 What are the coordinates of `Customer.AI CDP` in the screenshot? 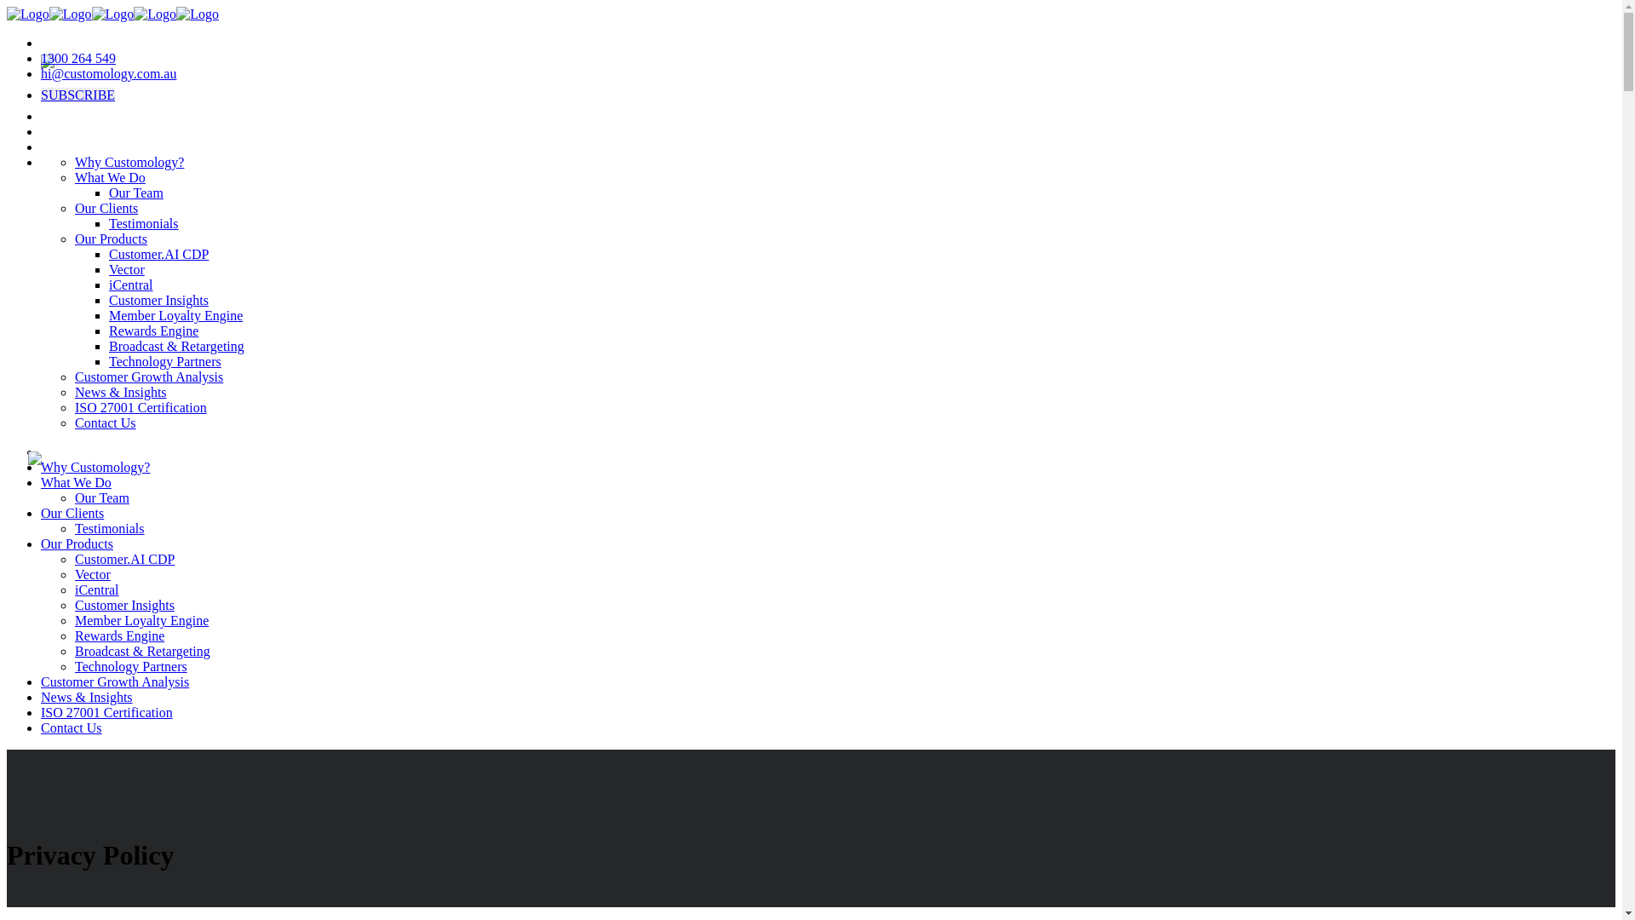 It's located at (158, 254).